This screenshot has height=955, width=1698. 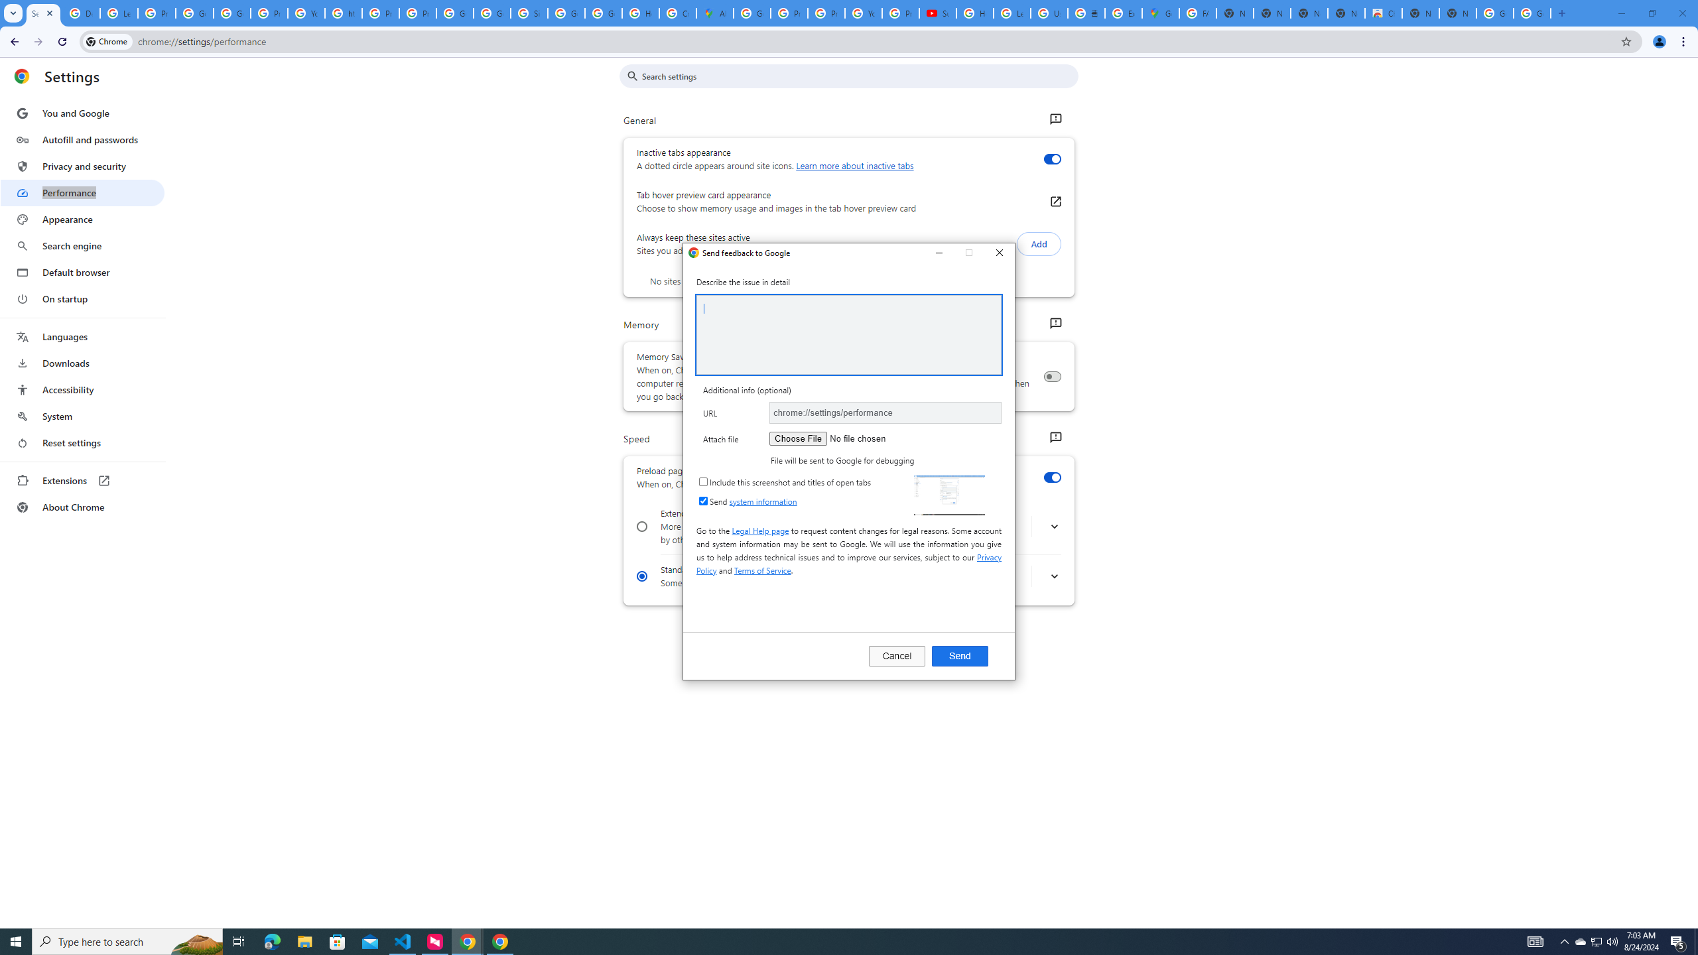 I want to click on Downloads, so click(x=82, y=363).